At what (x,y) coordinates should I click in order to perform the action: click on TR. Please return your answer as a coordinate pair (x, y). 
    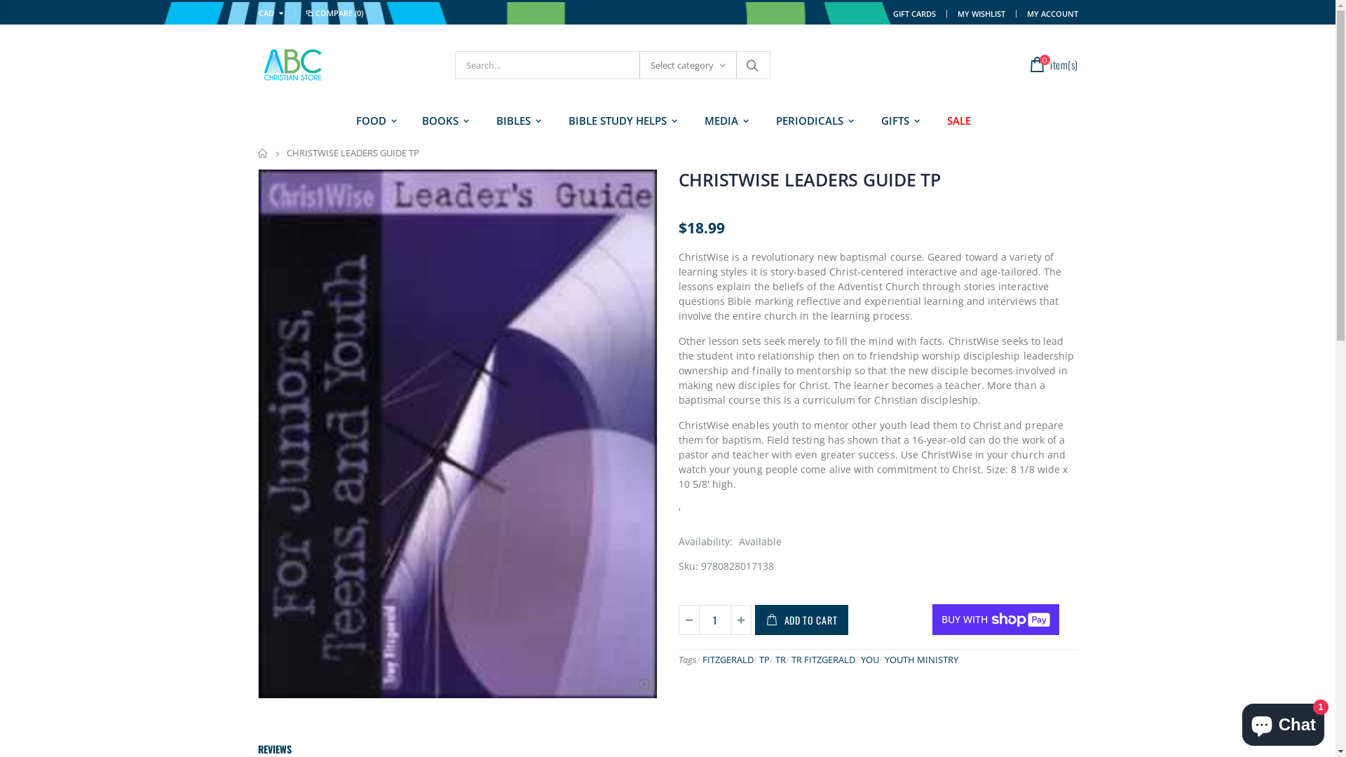
    Looking at the image, I should click on (781, 660).